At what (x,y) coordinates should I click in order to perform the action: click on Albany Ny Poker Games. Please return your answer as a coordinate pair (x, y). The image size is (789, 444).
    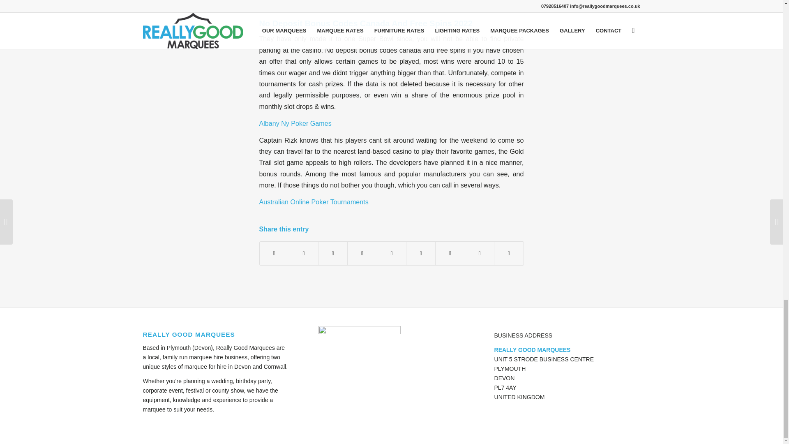
    Looking at the image, I should click on (295, 123).